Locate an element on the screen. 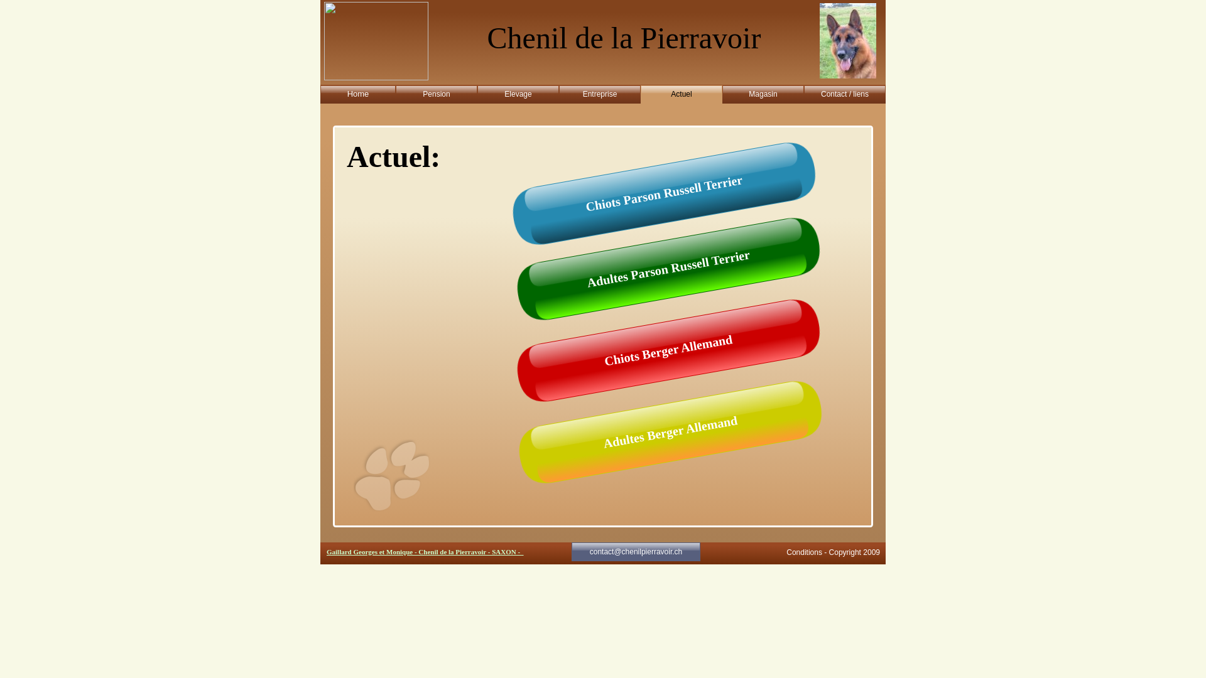 The width and height of the screenshot is (1206, 678).   is located at coordinates (322, 556).